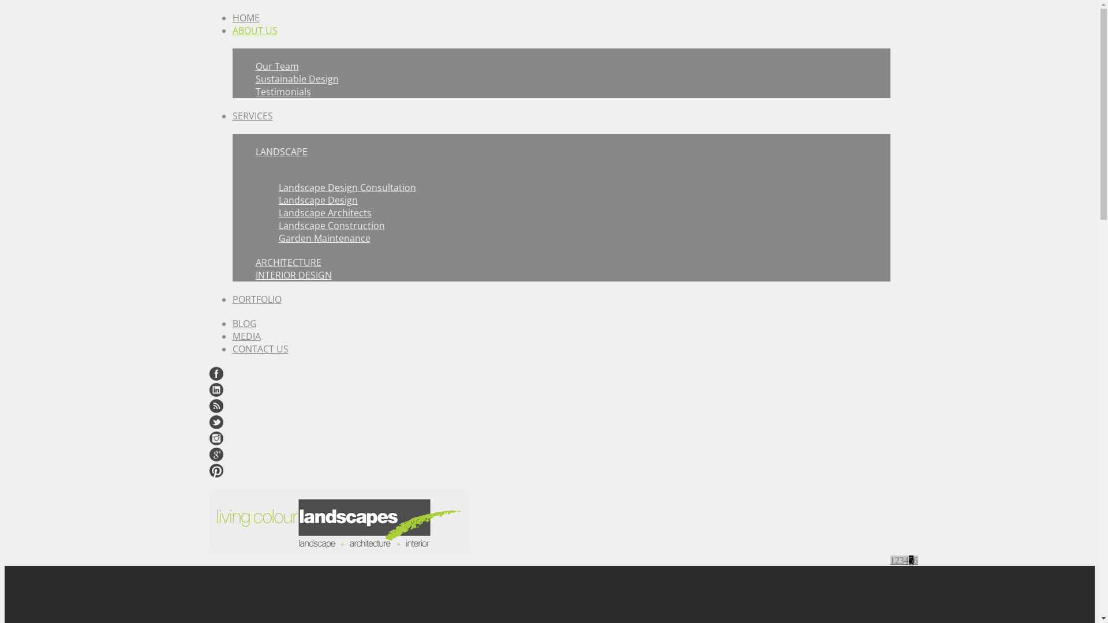 The width and height of the screenshot is (1108, 623). Describe the element at coordinates (347, 187) in the screenshot. I see `Landscape Design Consultation` at that location.